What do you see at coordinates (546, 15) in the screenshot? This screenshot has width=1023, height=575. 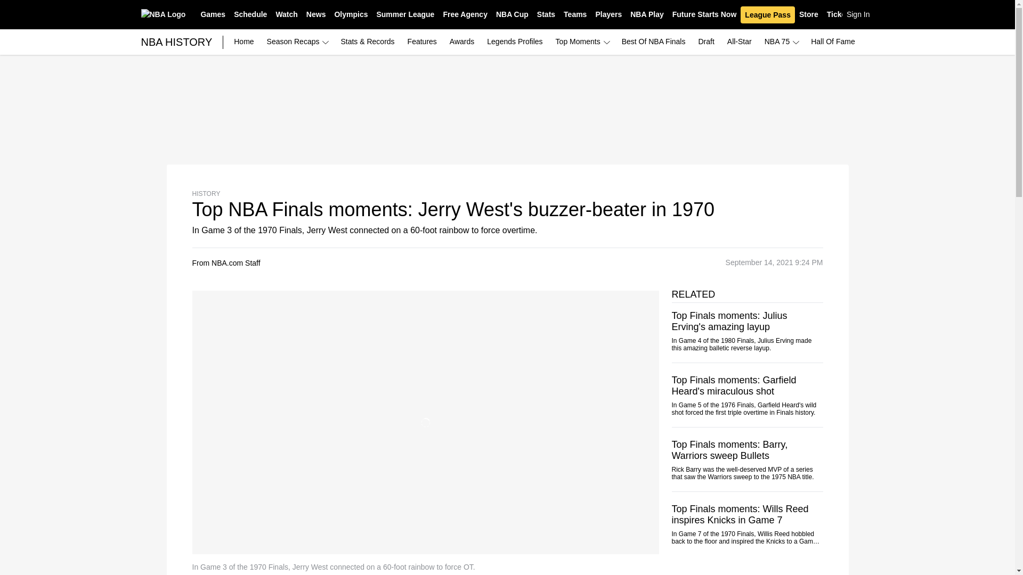 I see `Stats` at bounding box center [546, 15].